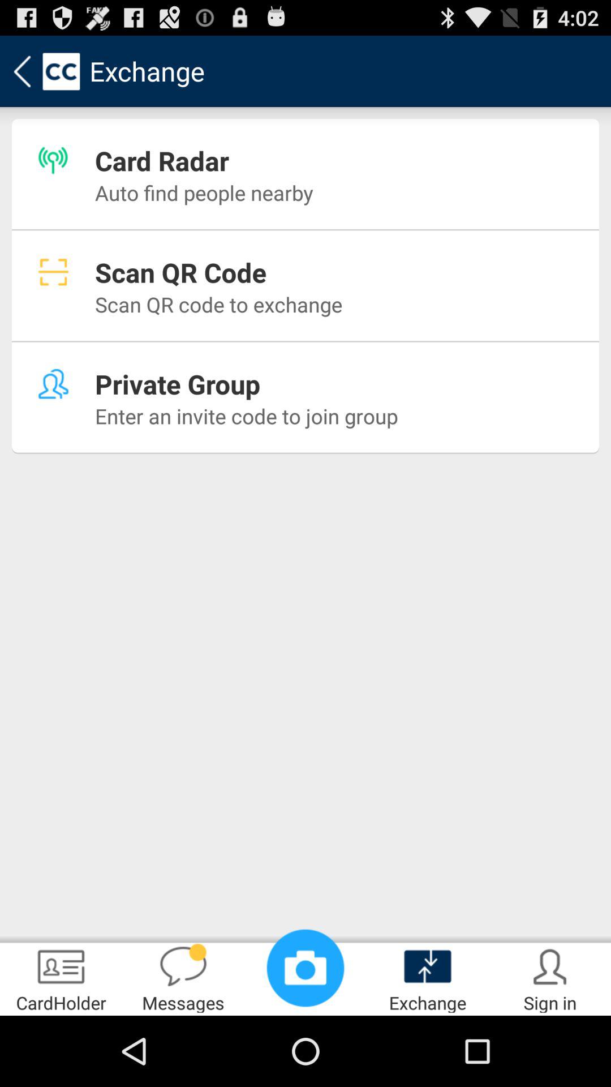 Image resolution: width=611 pixels, height=1087 pixels. Describe the element at coordinates (183, 977) in the screenshot. I see `launch the icon below enter an invite app` at that location.